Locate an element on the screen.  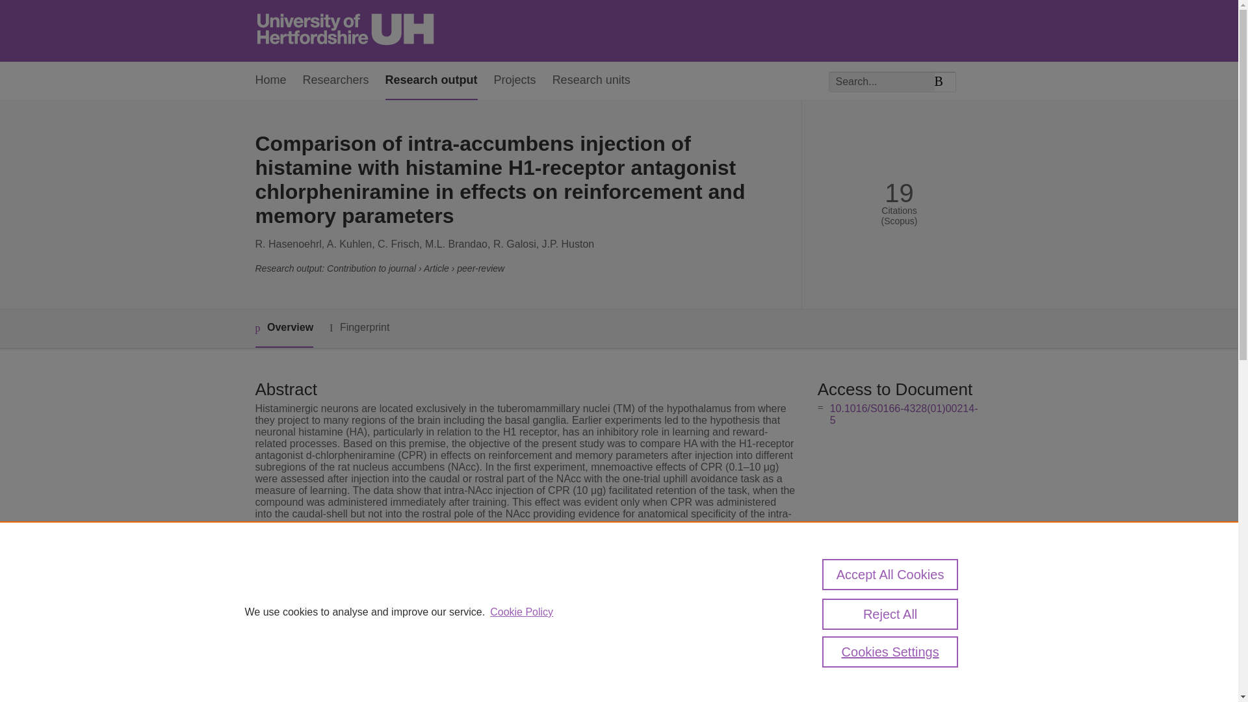
Projects is located at coordinates (515, 81).